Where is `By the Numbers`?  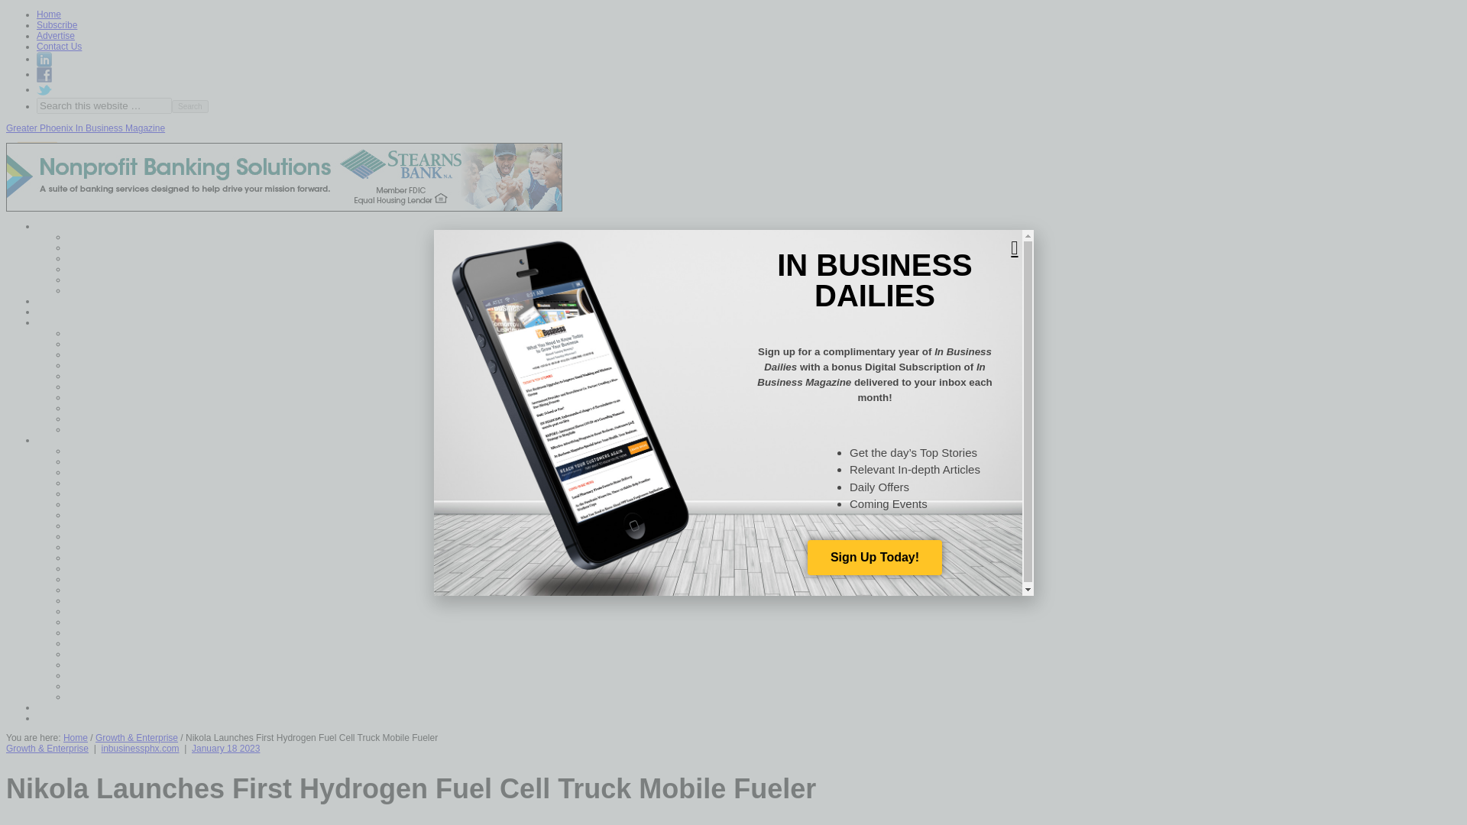
By the Numbers is located at coordinates (123, 536).